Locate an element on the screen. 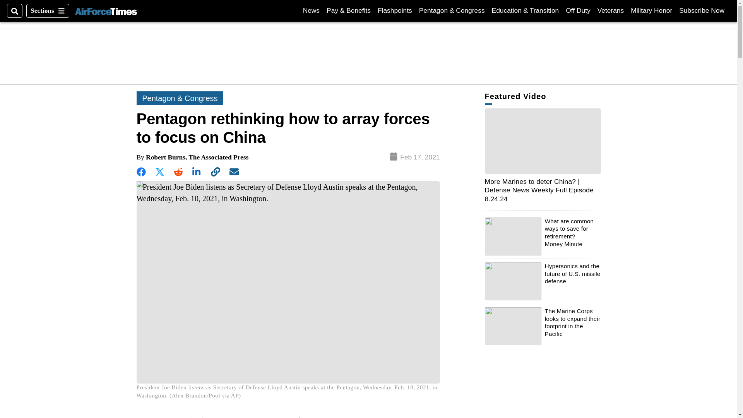 Image resolution: width=743 pixels, height=418 pixels. Air Force Times Logo is located at coordinates (106, 10).